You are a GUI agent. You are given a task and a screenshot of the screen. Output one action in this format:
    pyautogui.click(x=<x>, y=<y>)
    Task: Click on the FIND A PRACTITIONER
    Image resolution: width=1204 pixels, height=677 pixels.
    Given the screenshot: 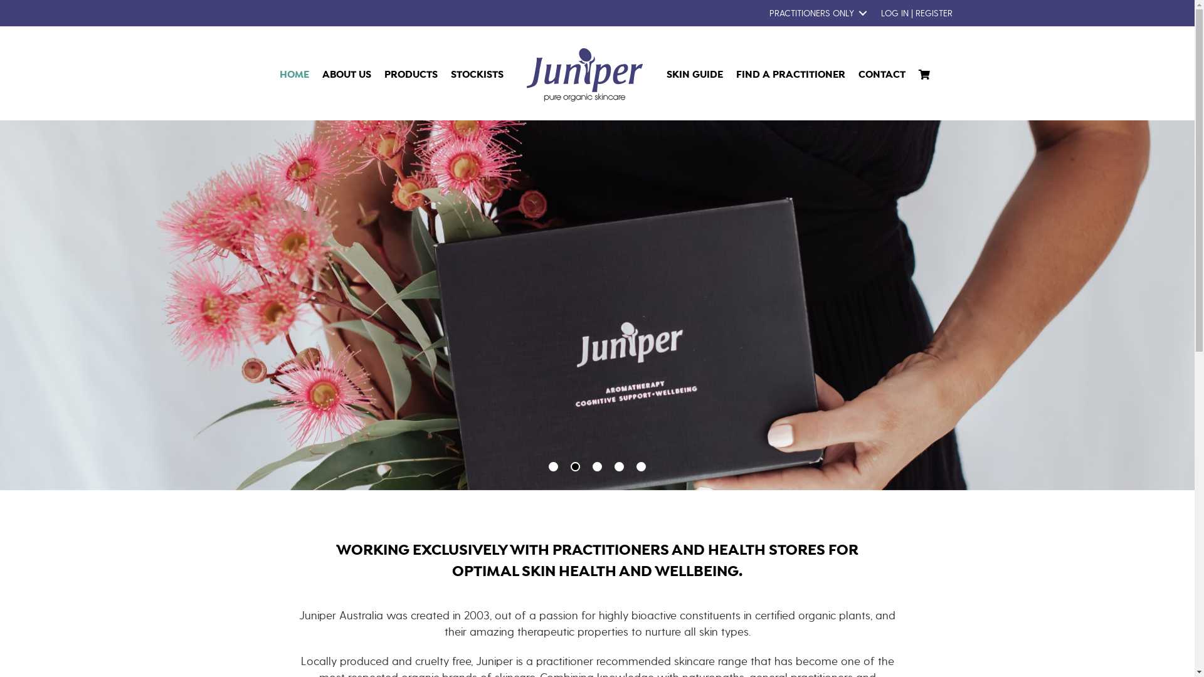 What is the action you would take?
    pyautogui.click(x=791, y=75)
    